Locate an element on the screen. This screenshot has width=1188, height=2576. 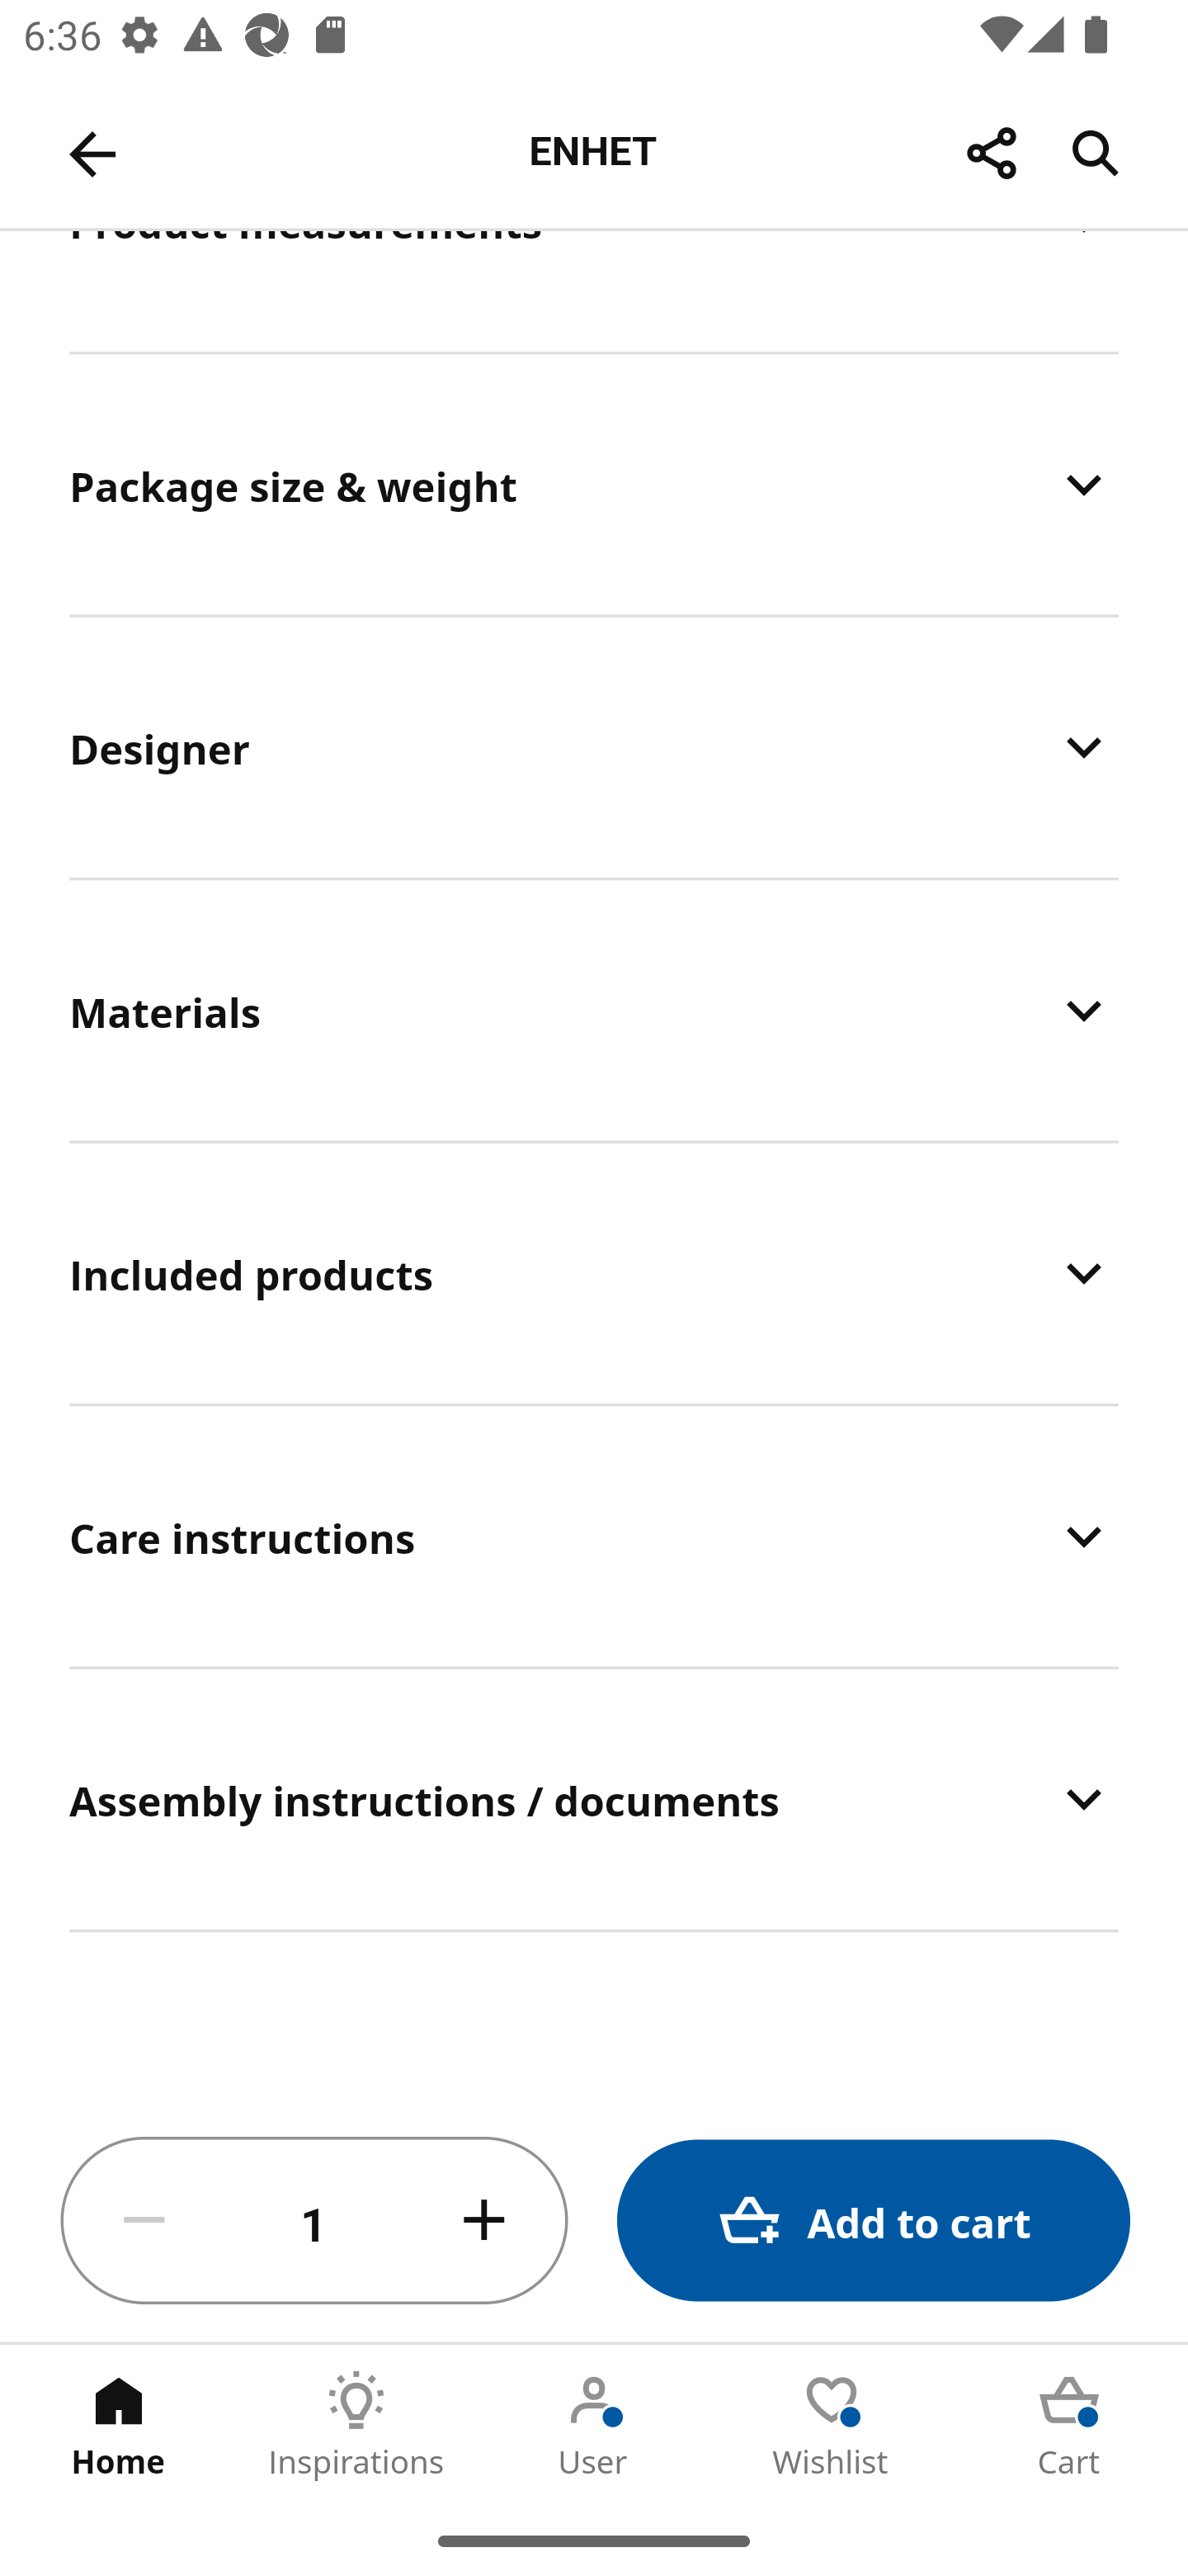
Home
Tab 1 of 5 is located at coordinates (119, 2425).